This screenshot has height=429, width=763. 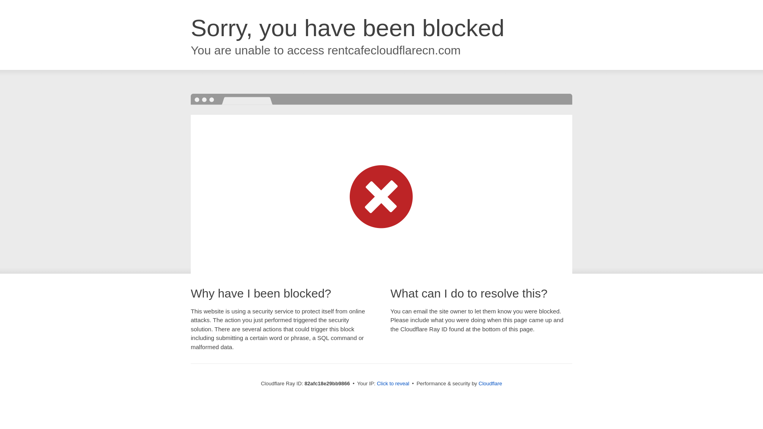 I want to click on Click to reveal, so click(x=393, y=384).